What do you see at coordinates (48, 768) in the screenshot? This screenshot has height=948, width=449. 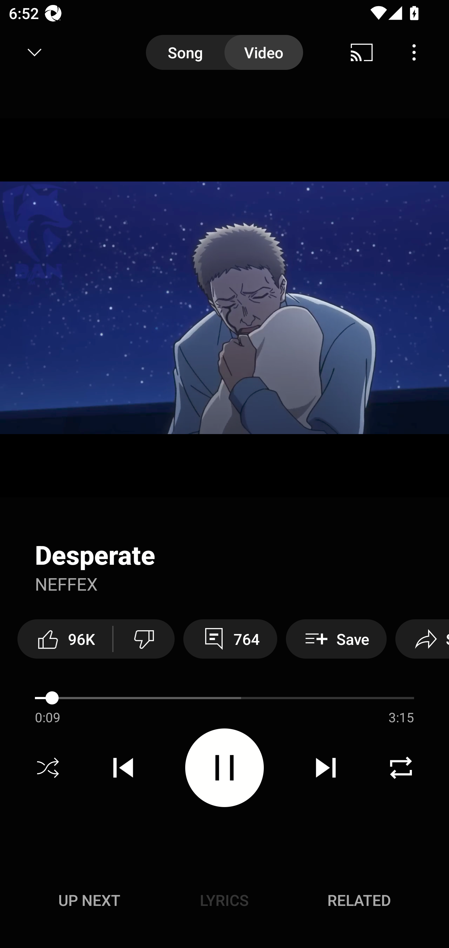 I see `Shuffle off` at bounding box center [48, 768].